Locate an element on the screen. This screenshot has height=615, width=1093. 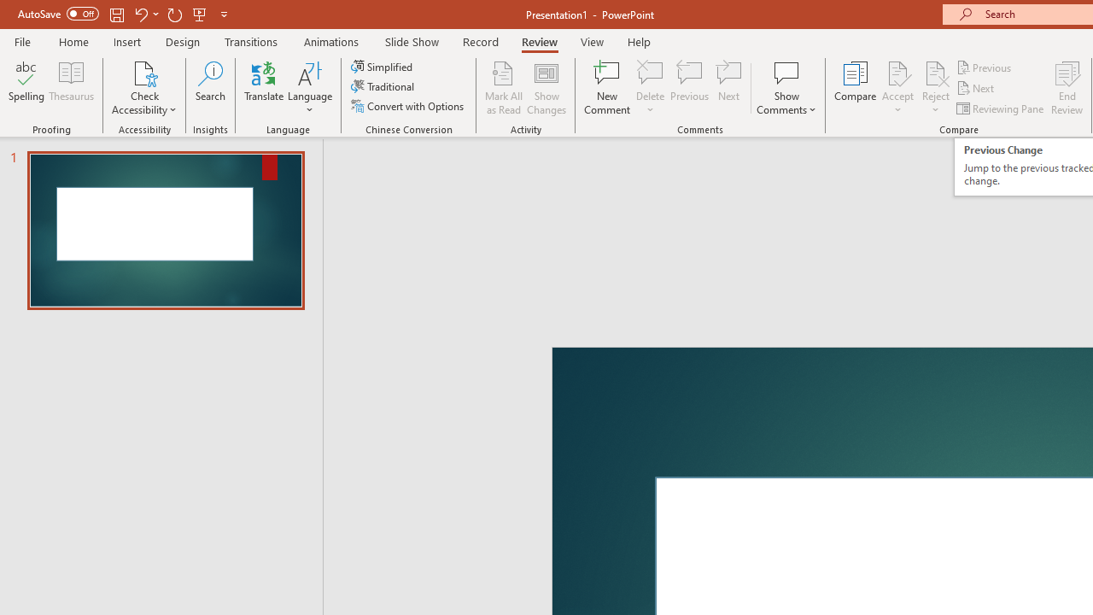
End Review is located at coordinates (1067, 87).